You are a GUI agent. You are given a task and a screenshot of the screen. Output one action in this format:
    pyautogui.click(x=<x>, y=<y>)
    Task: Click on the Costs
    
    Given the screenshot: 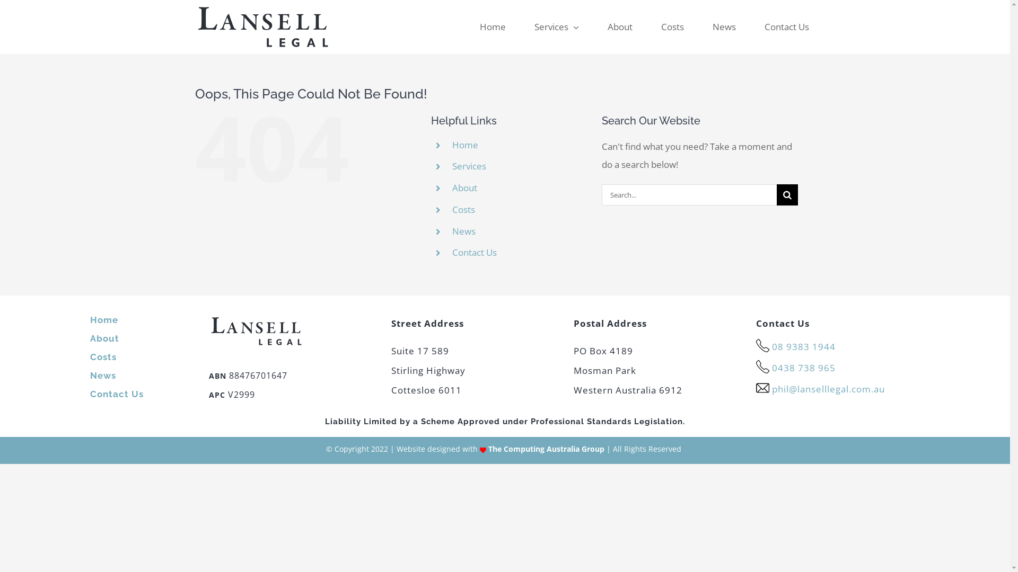 What is the action you would take?
    pyautogui.click(x=672, y=27)
    